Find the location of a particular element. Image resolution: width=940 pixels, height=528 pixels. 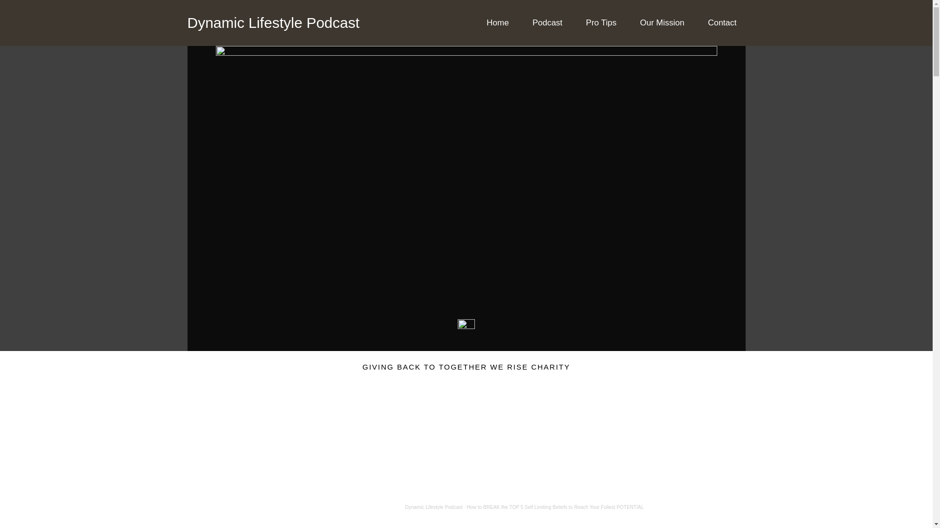

Contact is located at coordinates (722, 22).